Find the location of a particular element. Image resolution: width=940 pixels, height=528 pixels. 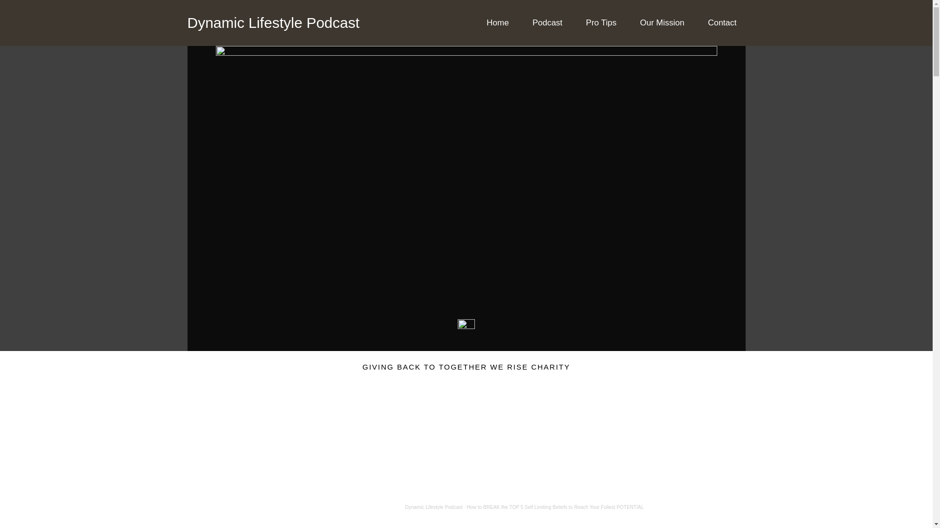

Contact is located at coordinates (722, 22).